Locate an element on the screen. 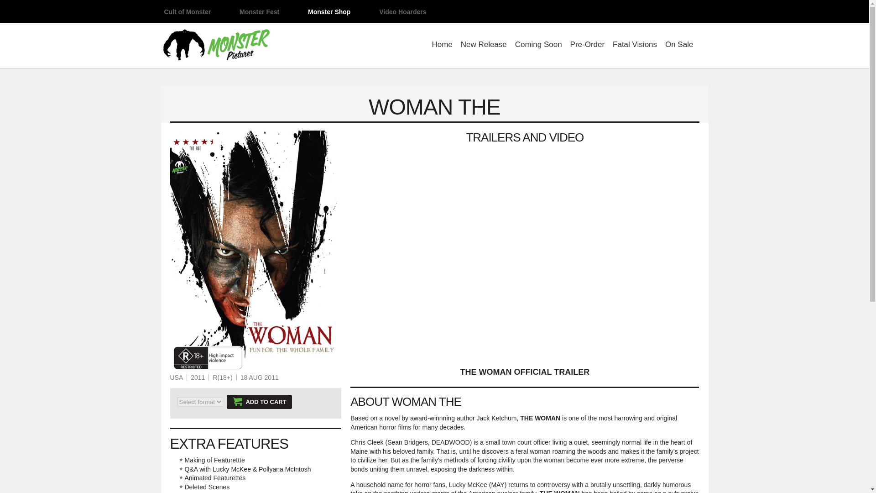 This screenshot has height=493, width=876. New Release is located at coordinates (484, 46).